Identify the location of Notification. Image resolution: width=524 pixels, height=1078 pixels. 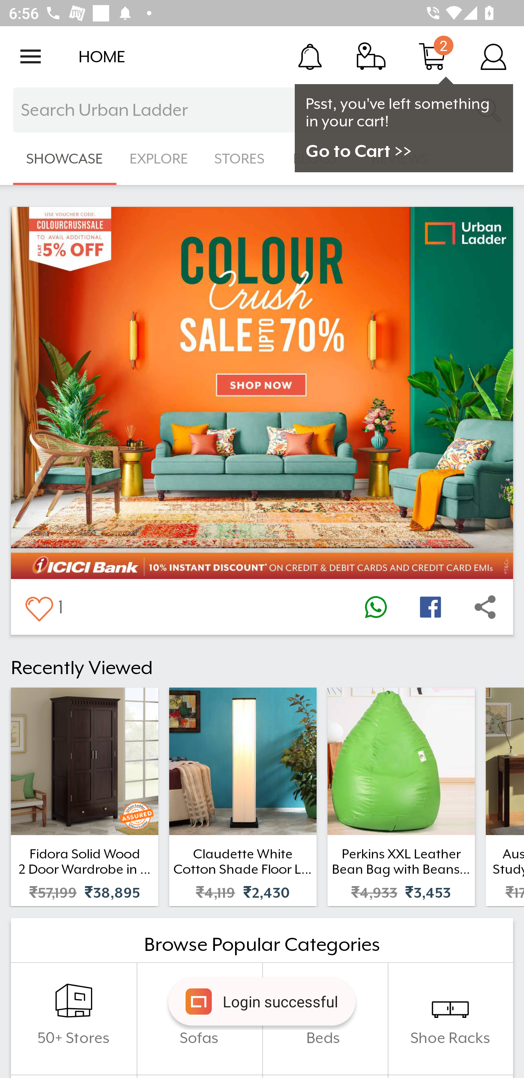
(310, 56).